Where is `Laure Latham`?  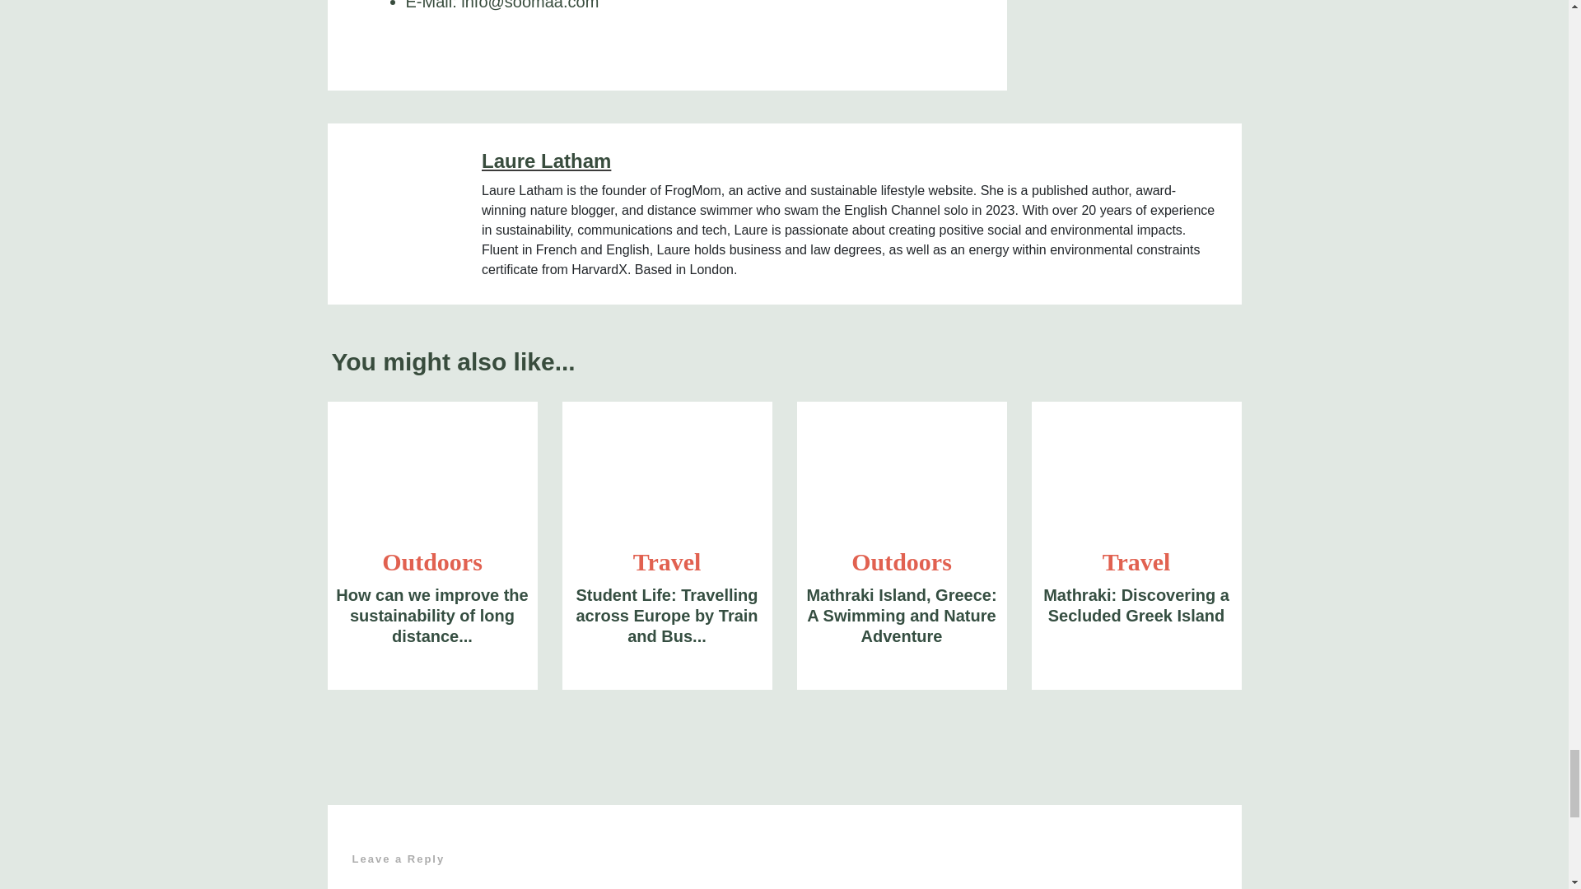 Laure Latham is located at coordinates (850, 173).